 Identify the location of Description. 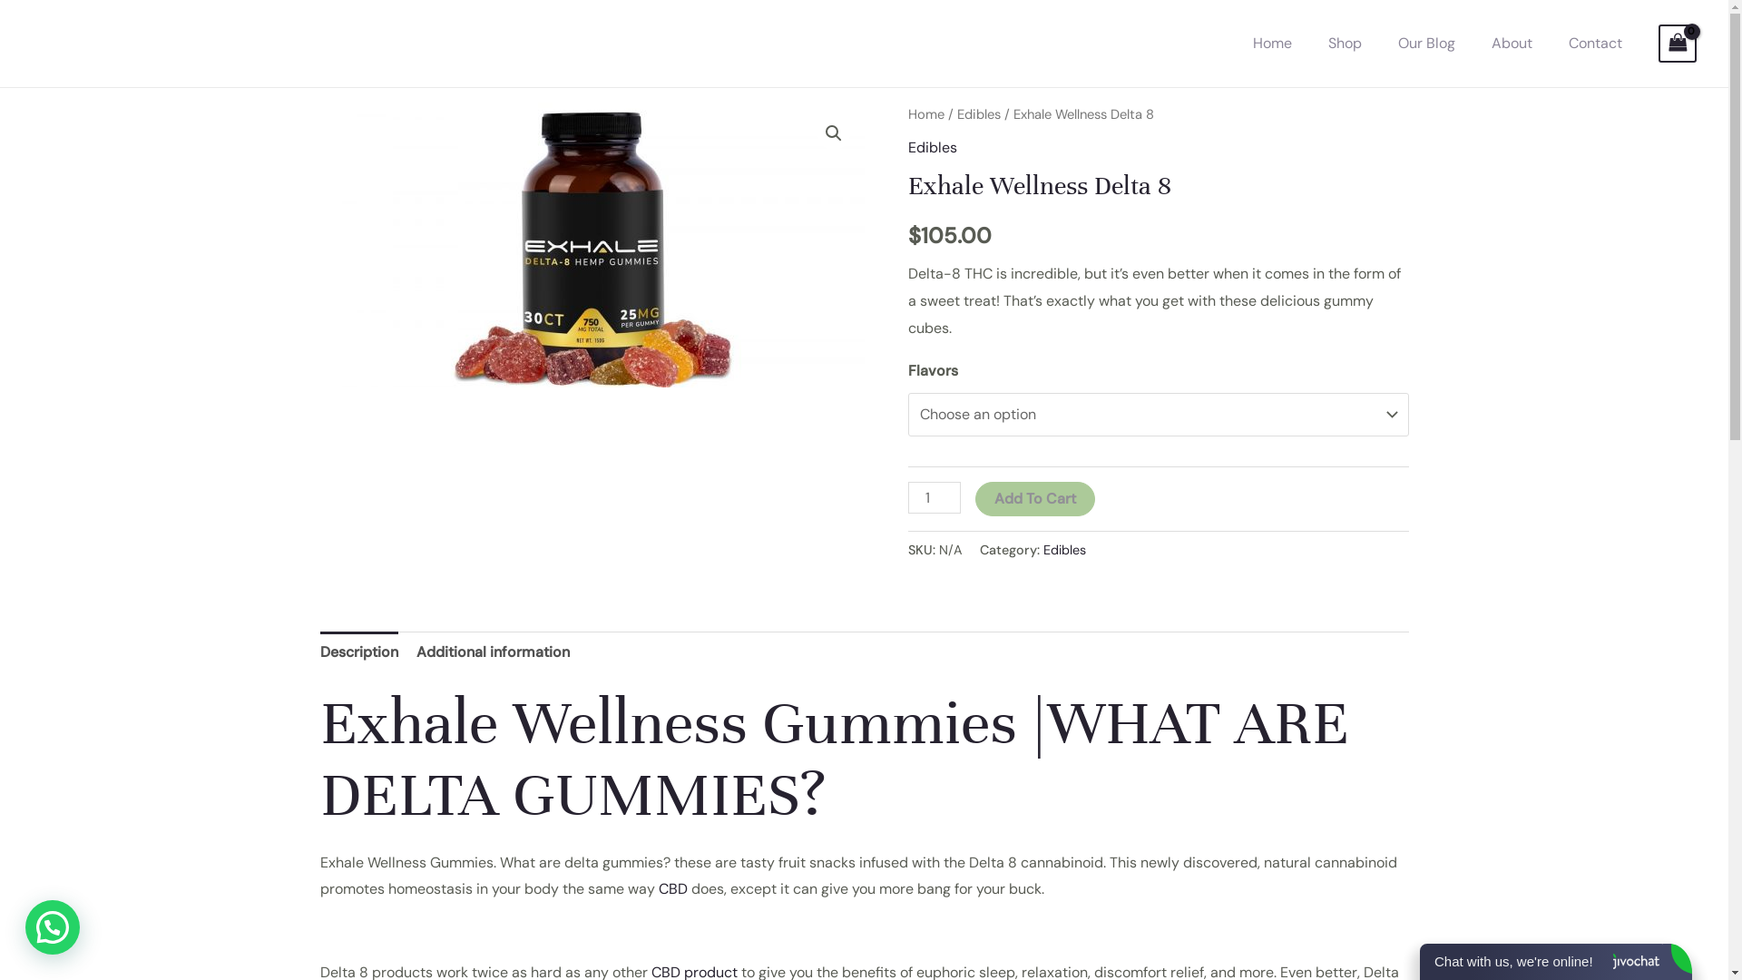
(358, 652).